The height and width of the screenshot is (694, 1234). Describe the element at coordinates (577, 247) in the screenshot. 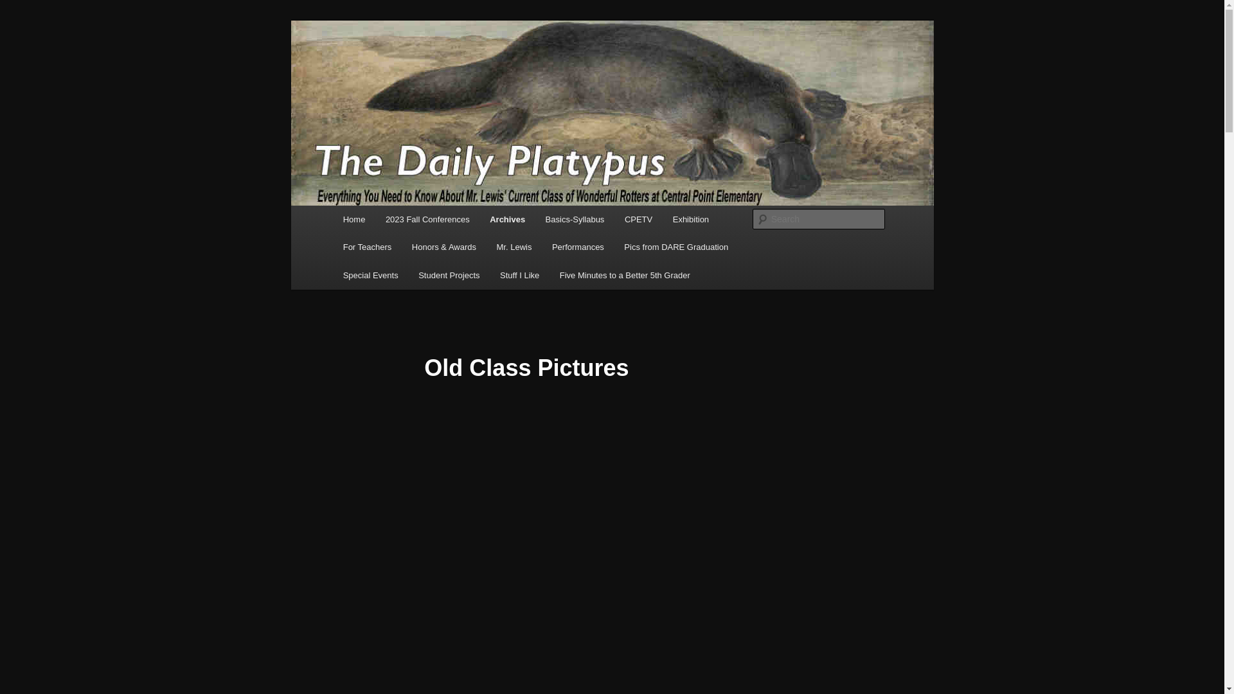

I see `Performances` at that location.